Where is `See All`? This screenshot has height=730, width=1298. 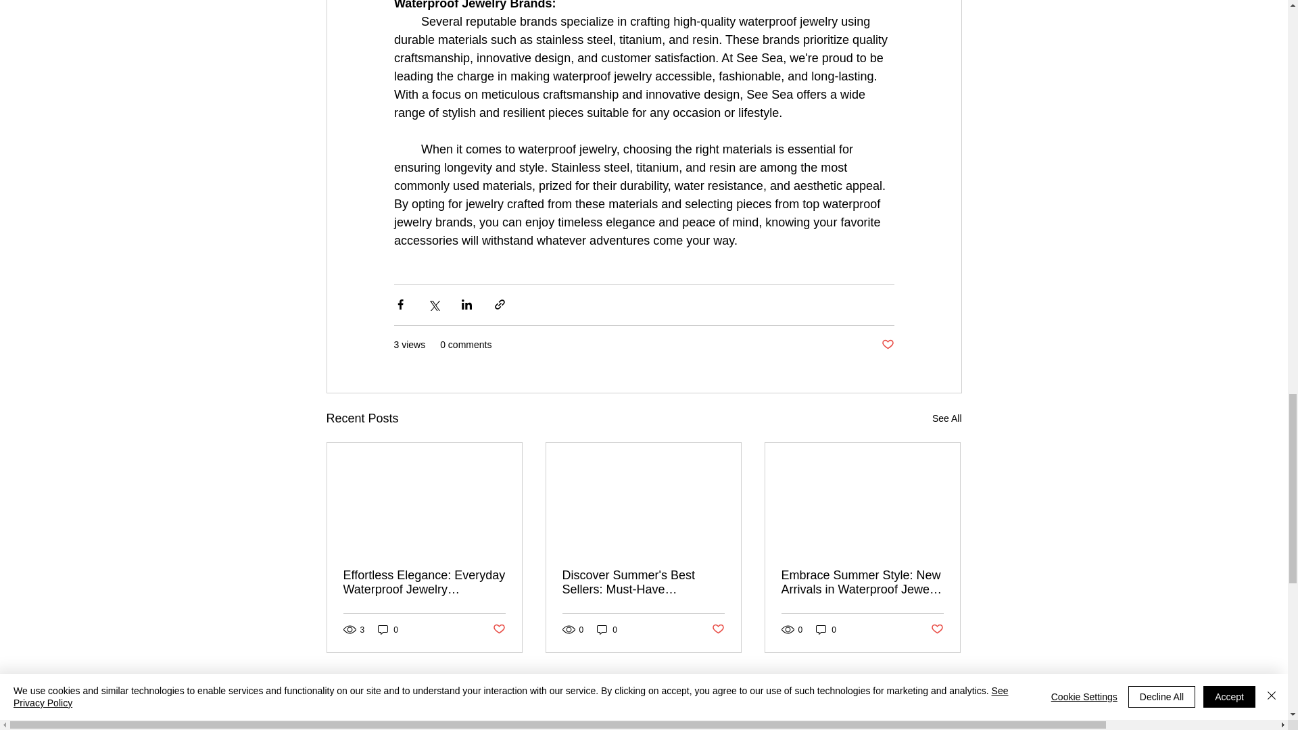 See All is located at coordinates (946, 418).